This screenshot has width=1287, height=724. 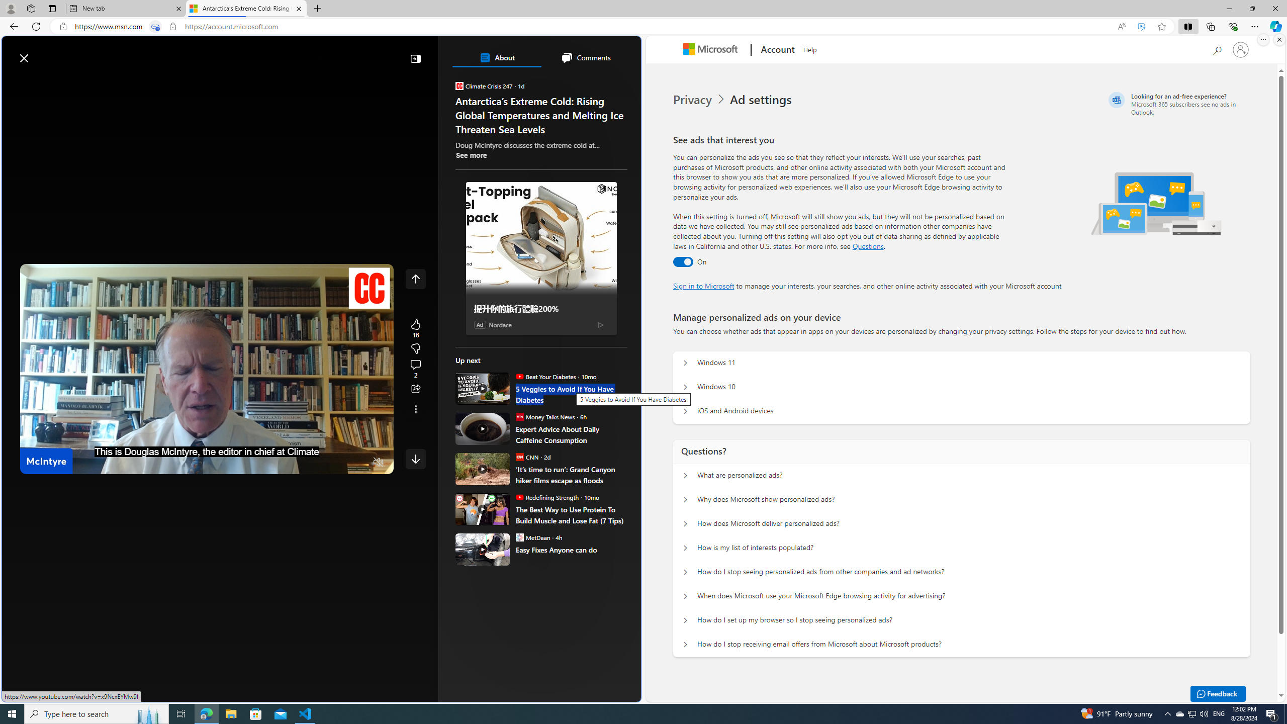 What do you see at coordinates (527, 457) in the screenshot?
I see `CNN CNN` at bounding box center [527, 457].